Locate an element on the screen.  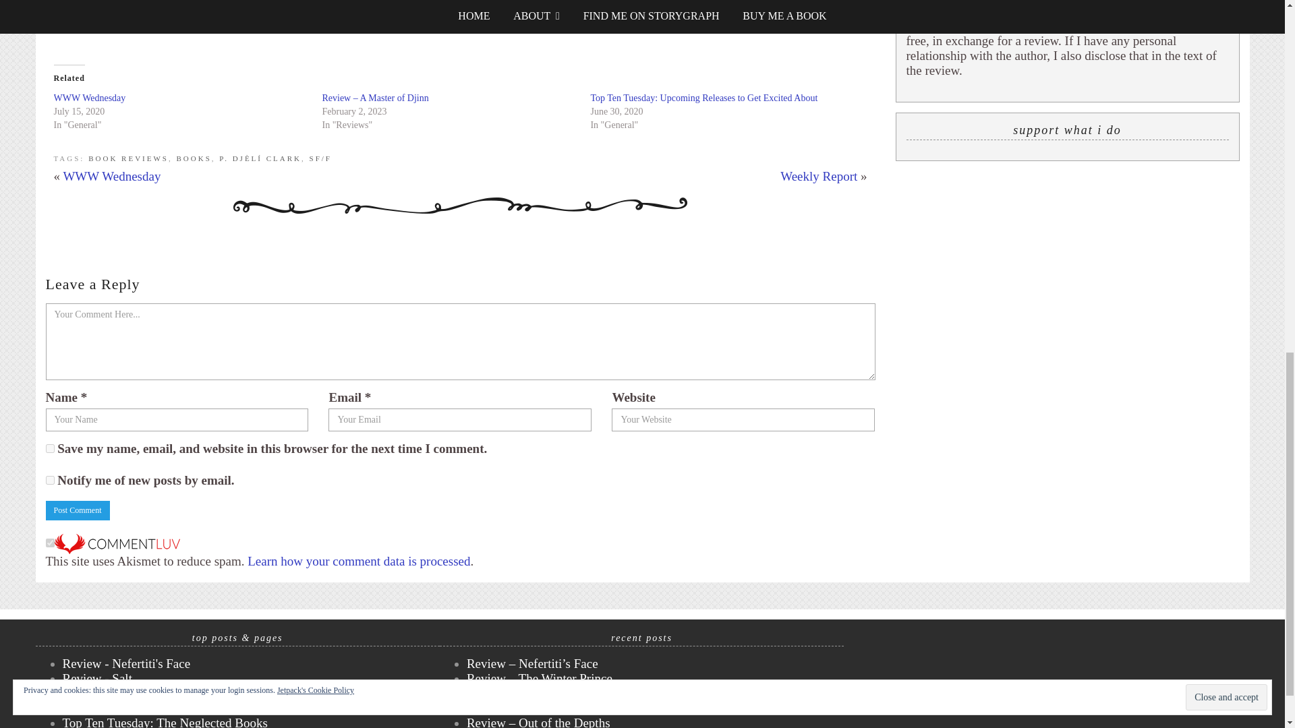
Like or Reblog is located at coordinates (461, 20).